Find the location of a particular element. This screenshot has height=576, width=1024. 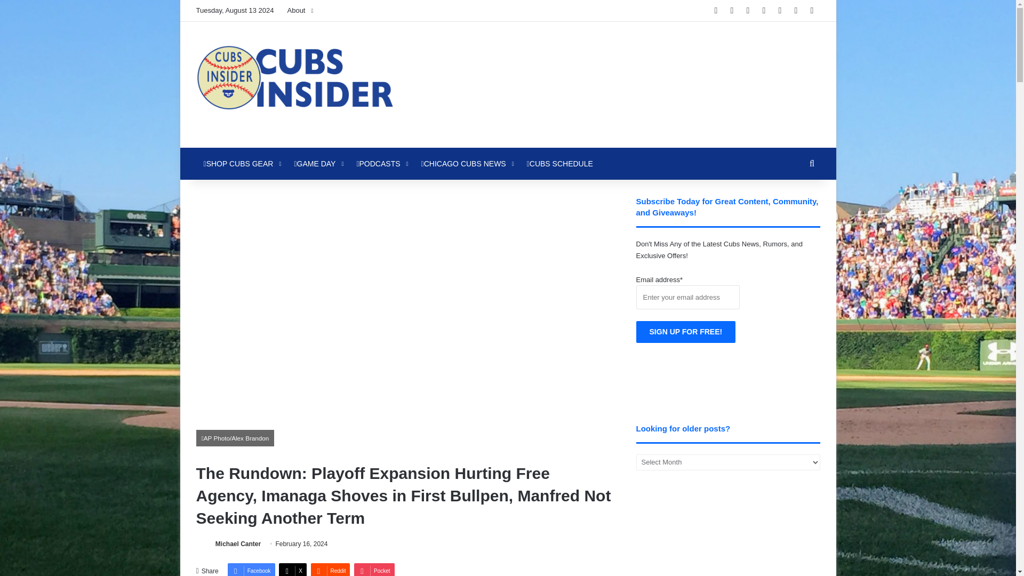

GAME DAY is located at coordinates (318, 163).